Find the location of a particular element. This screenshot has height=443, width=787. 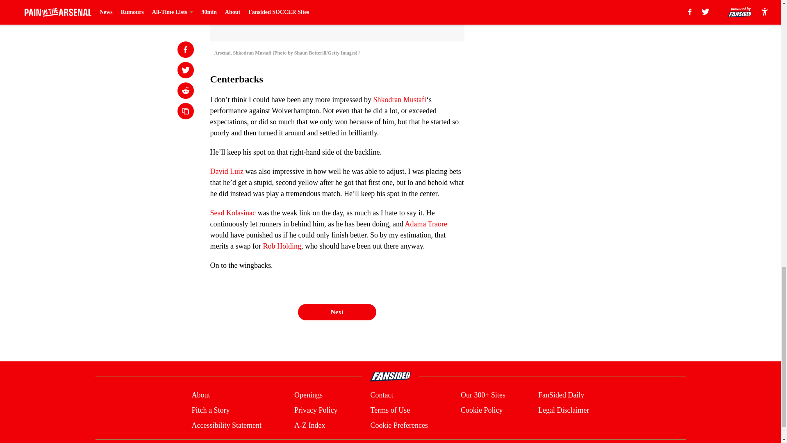

Next is located at coordinates (337, 312).